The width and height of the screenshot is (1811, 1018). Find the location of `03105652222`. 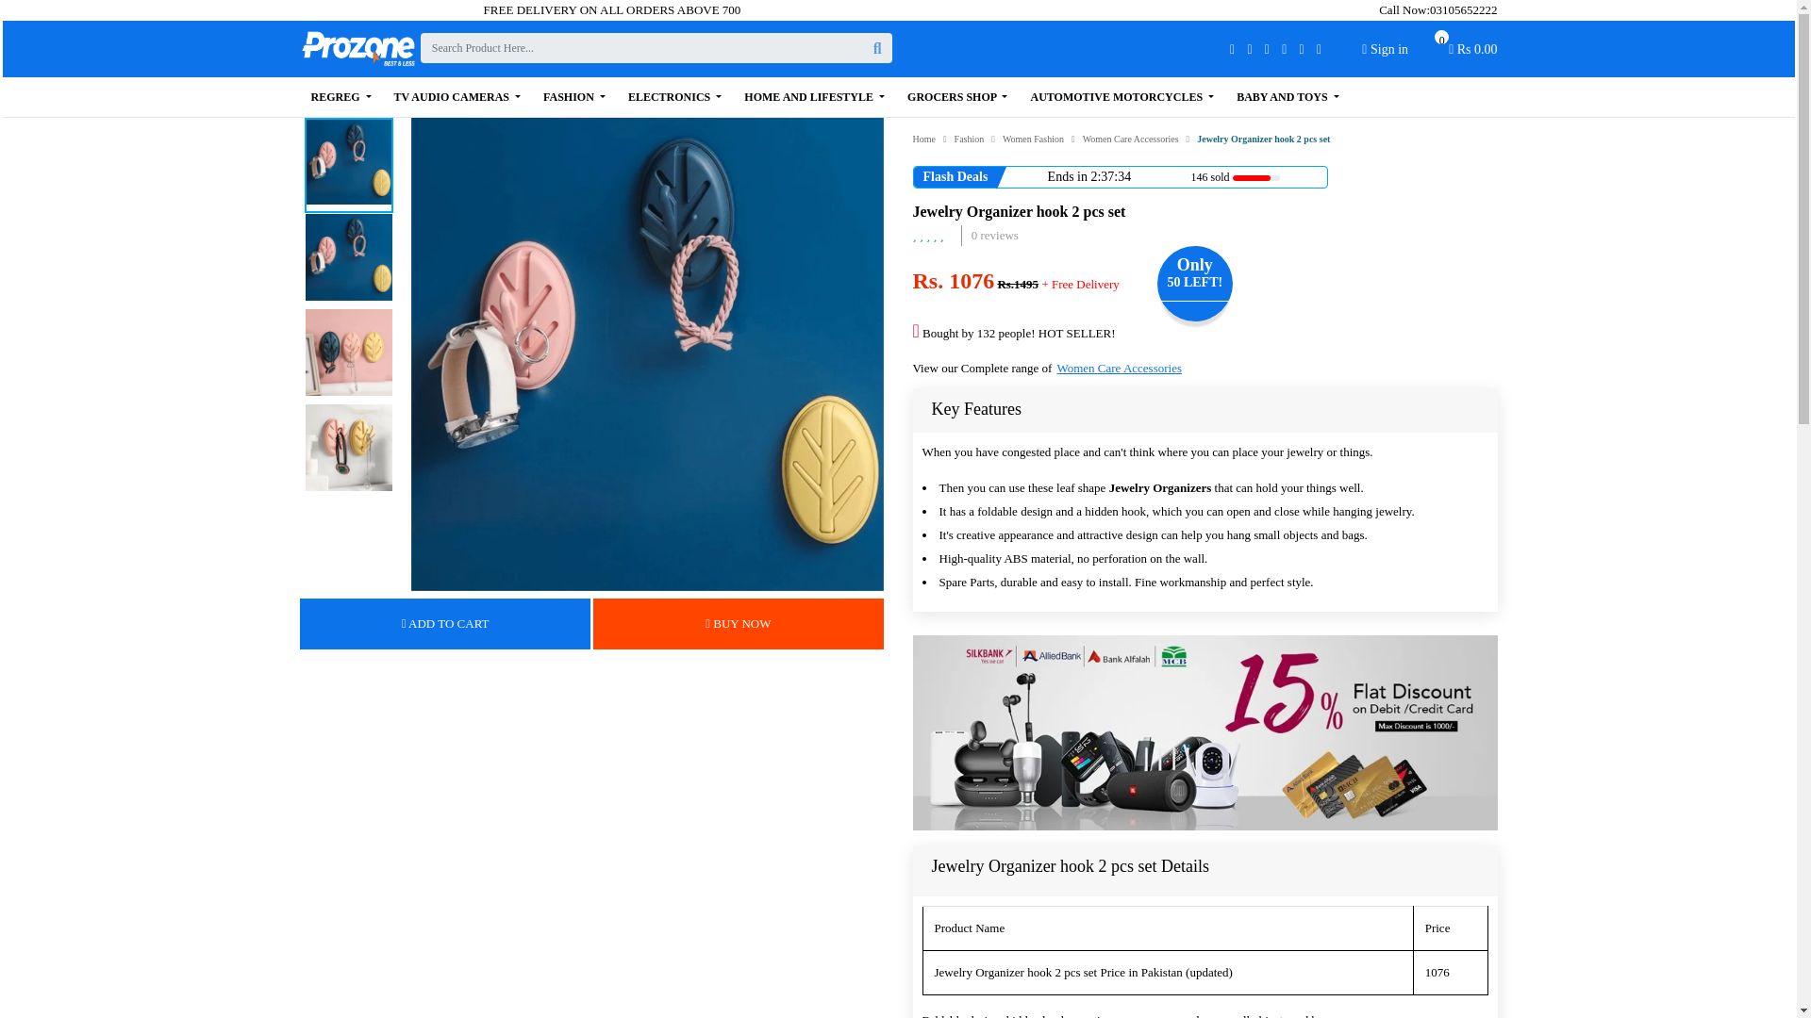

03105652222 is located at coordinates (1464, 9).